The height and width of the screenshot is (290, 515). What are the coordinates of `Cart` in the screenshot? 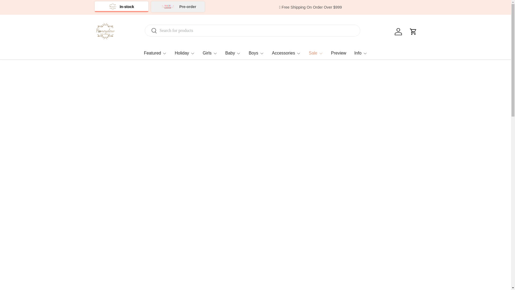 It's located at (413, 32).